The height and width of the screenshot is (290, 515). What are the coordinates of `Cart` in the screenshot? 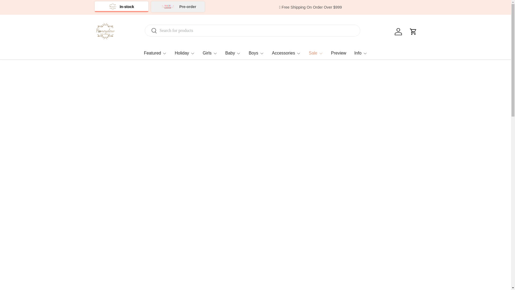 It's located at (413, 32).